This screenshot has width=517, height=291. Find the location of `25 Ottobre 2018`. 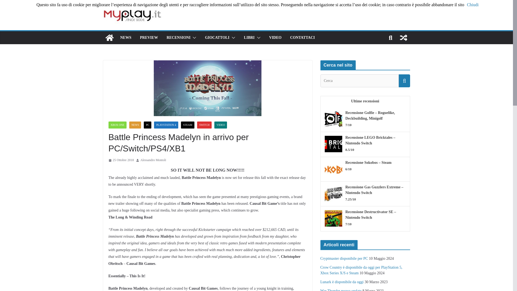

25 Ottobre 2018 is located at coordinates (121, 160).